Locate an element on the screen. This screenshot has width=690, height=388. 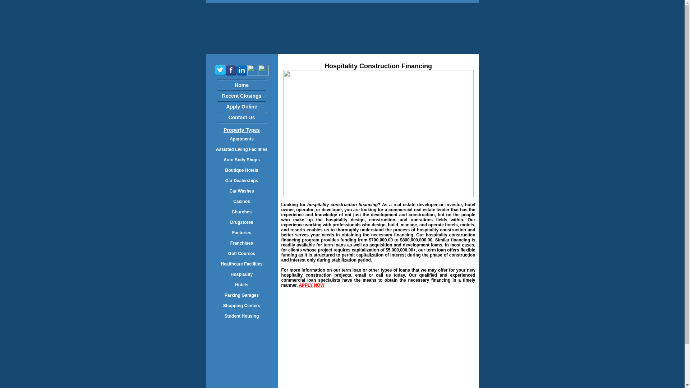
Apartments is located at coordinates (241, 139).